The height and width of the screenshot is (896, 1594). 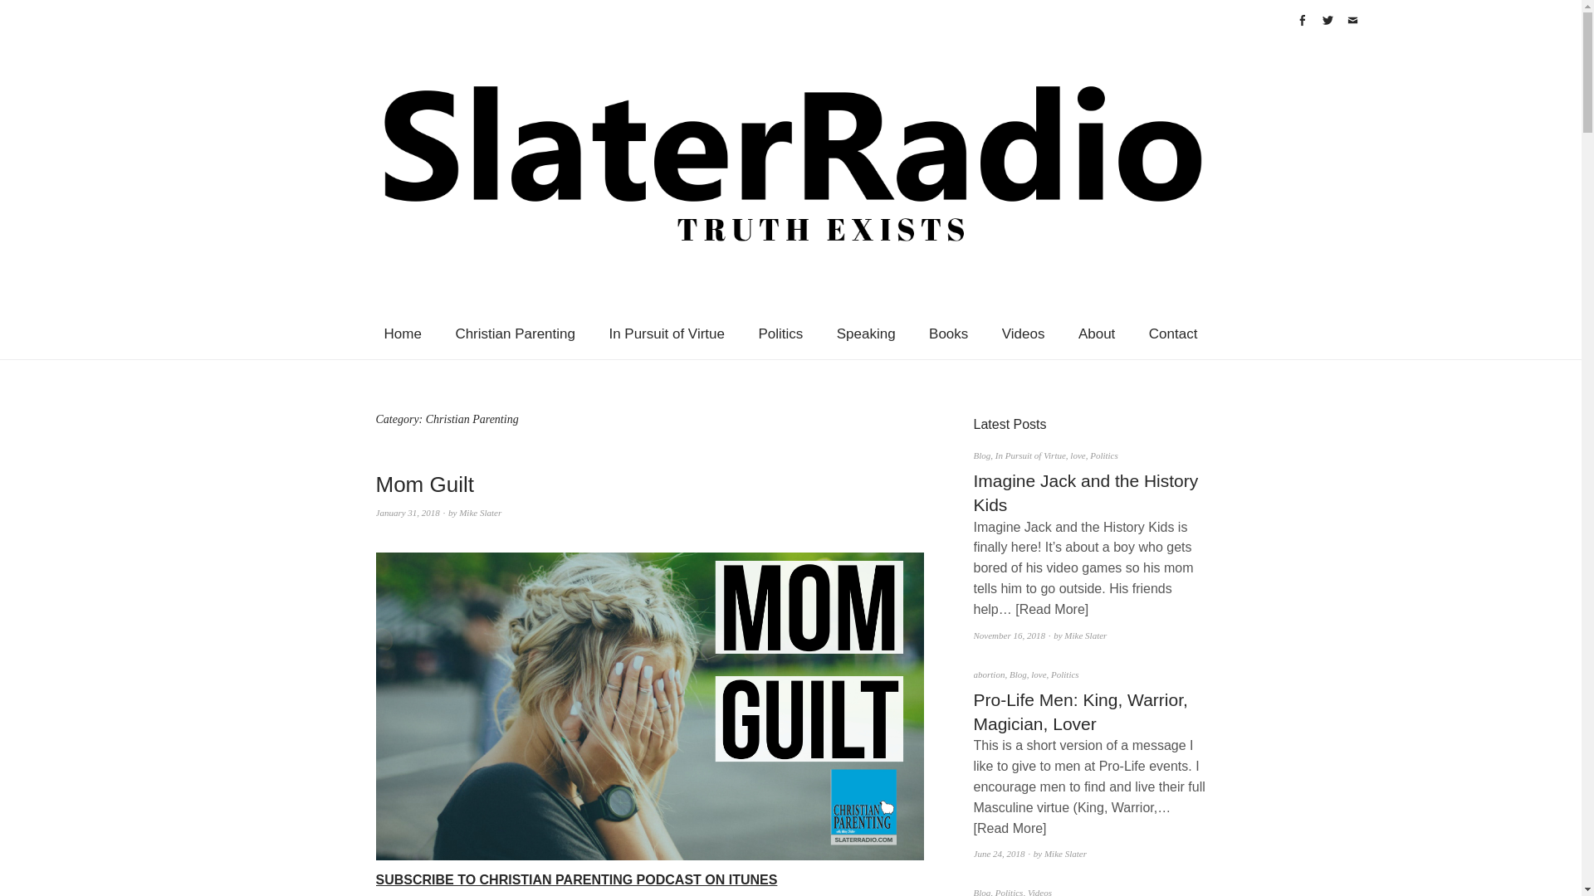 I want to click on Speaking, so click(x=866, y=334).